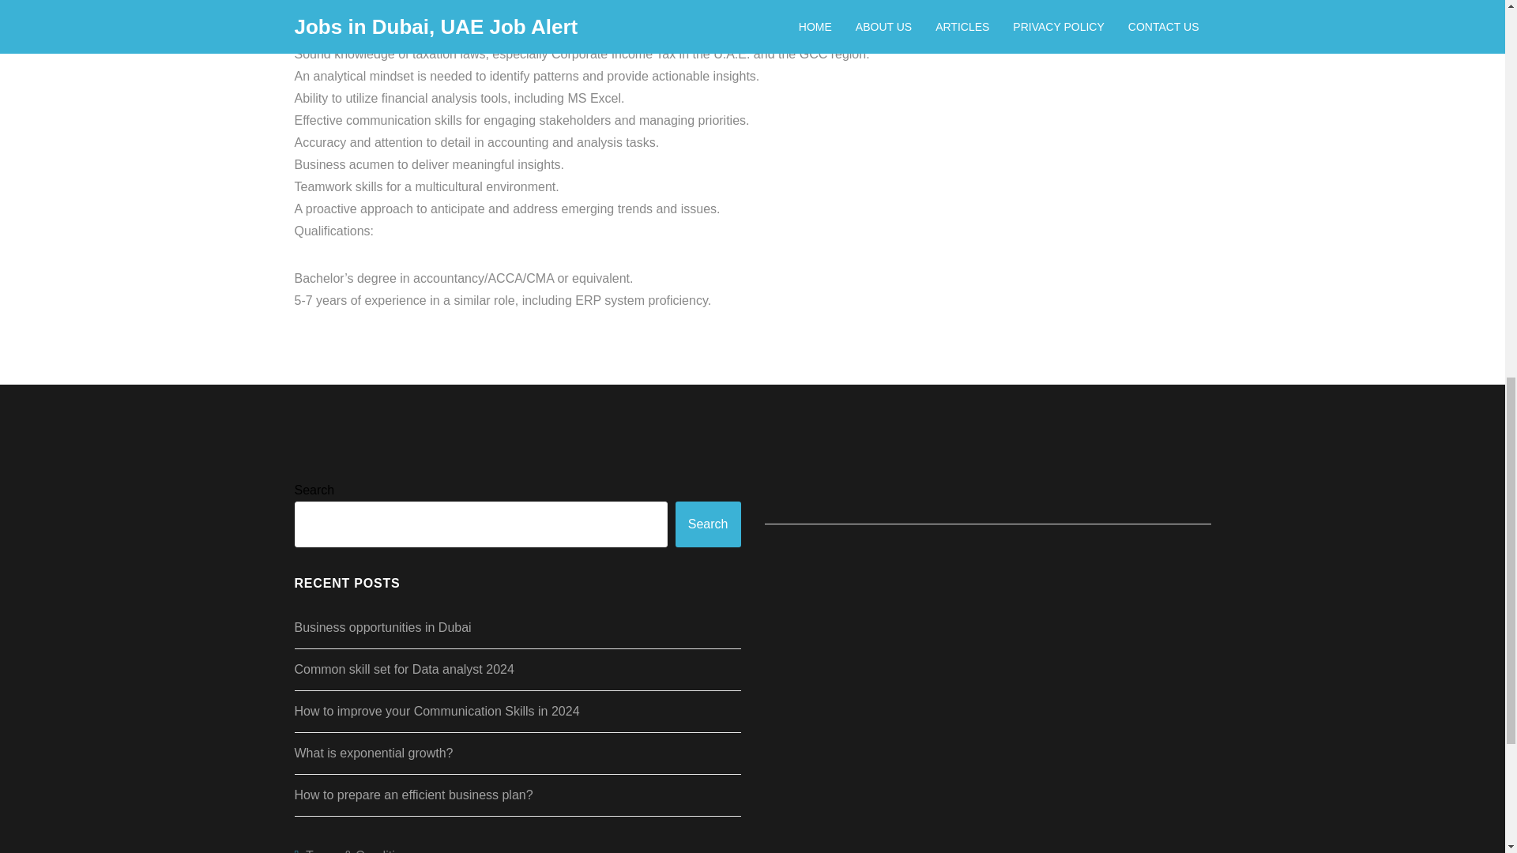 Image resolution: width=1517 pixels, height=853 pixels. I want to click on Business opportunities in Dubai, so click(382, 627).